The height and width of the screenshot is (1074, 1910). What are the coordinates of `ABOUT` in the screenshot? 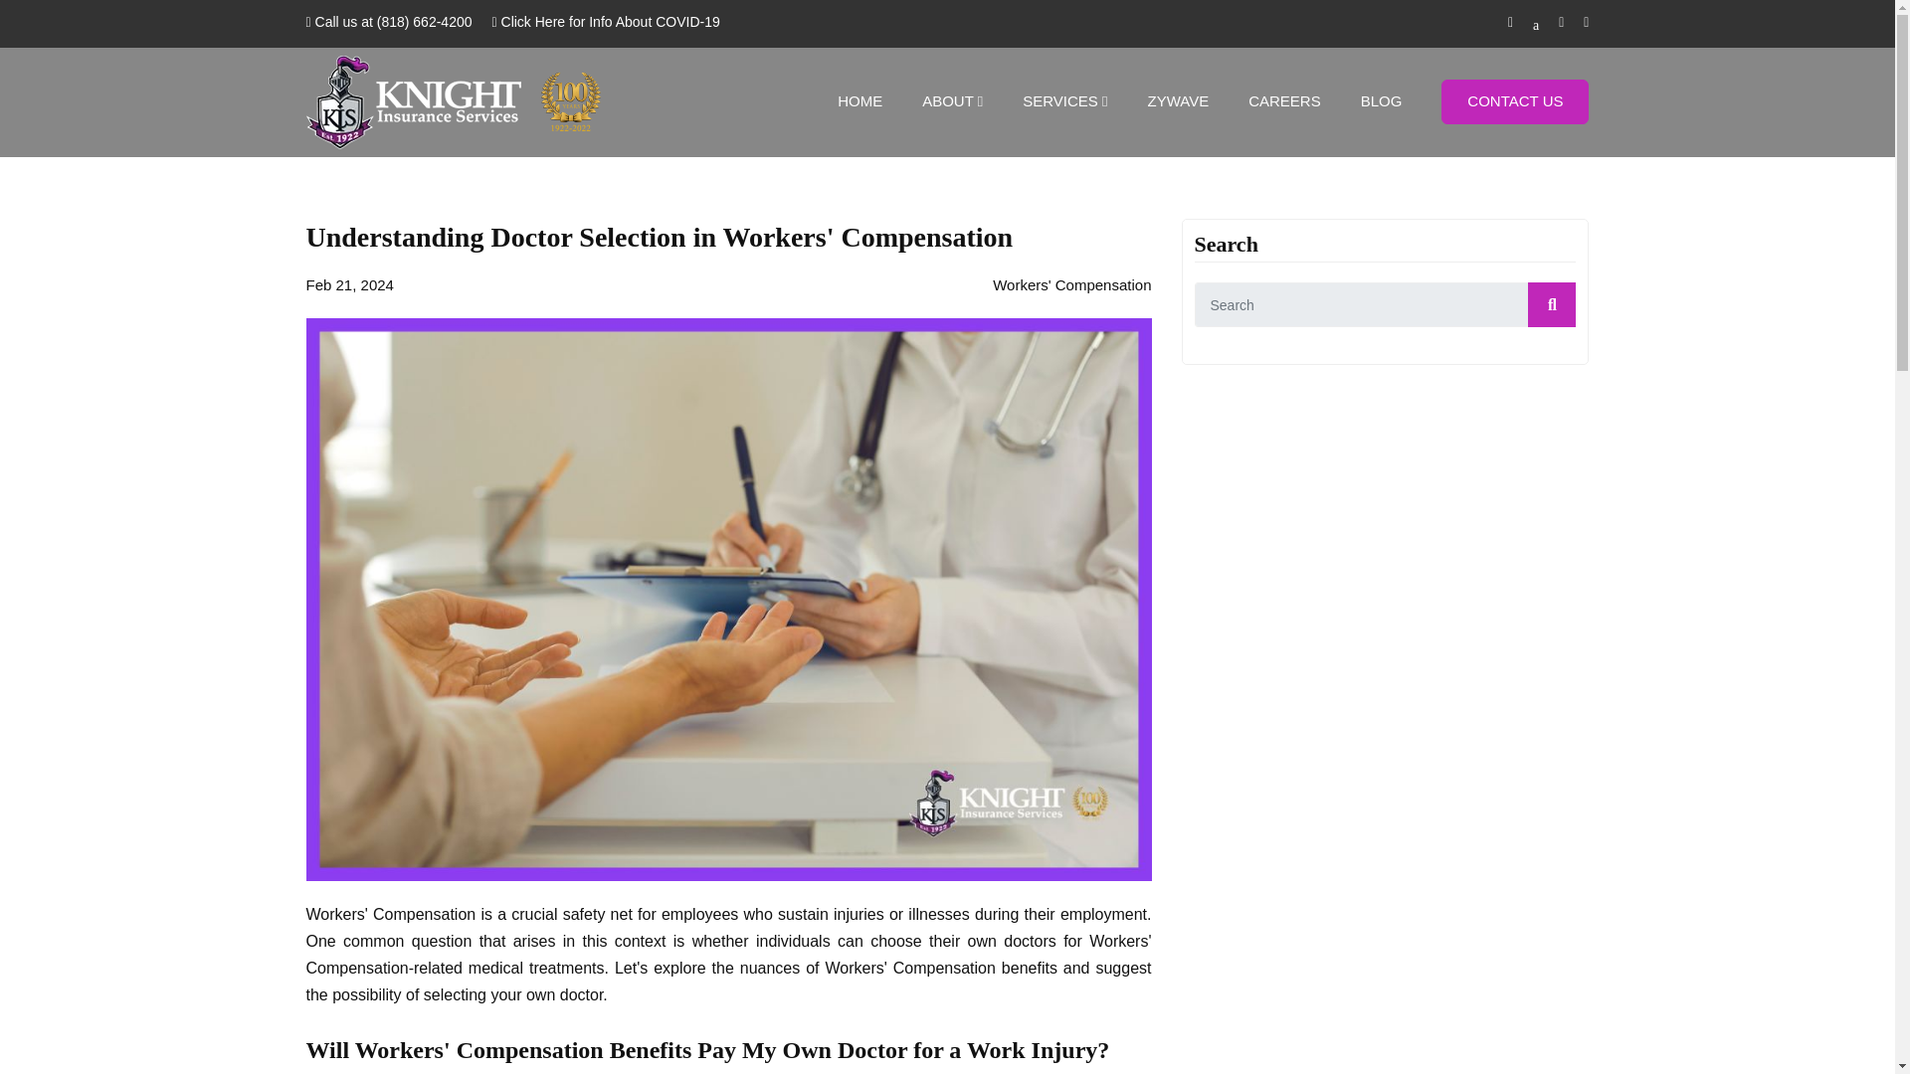 It's located at (953, 101).